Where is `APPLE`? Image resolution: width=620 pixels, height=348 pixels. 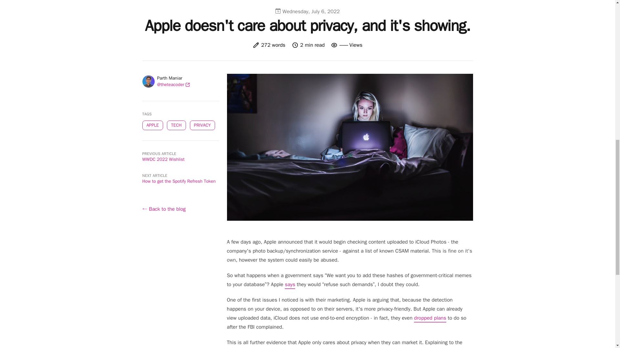
APPLE is located at coordinates (152, 125).